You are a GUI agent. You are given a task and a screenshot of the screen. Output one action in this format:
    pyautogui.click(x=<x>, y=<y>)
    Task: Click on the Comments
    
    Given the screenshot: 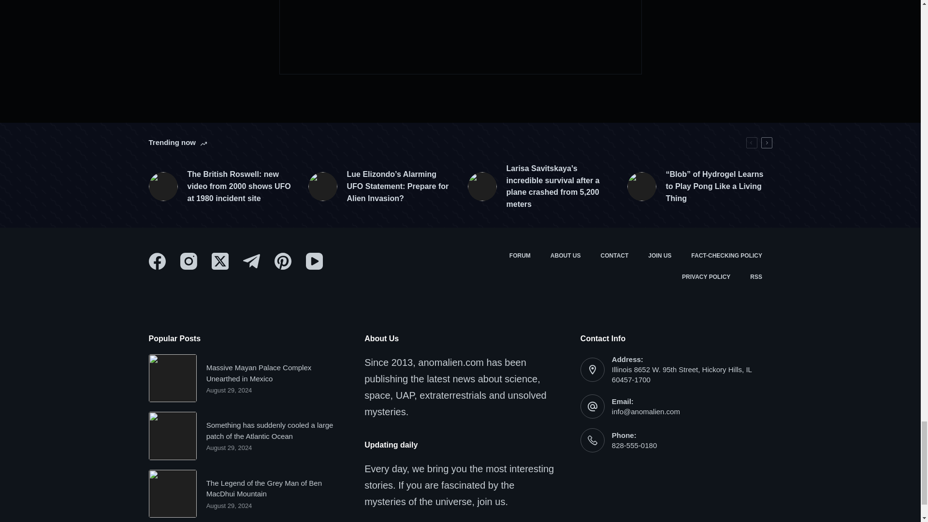 What is the action you would take?
    pyautogui.click(x=460, y=37)
    